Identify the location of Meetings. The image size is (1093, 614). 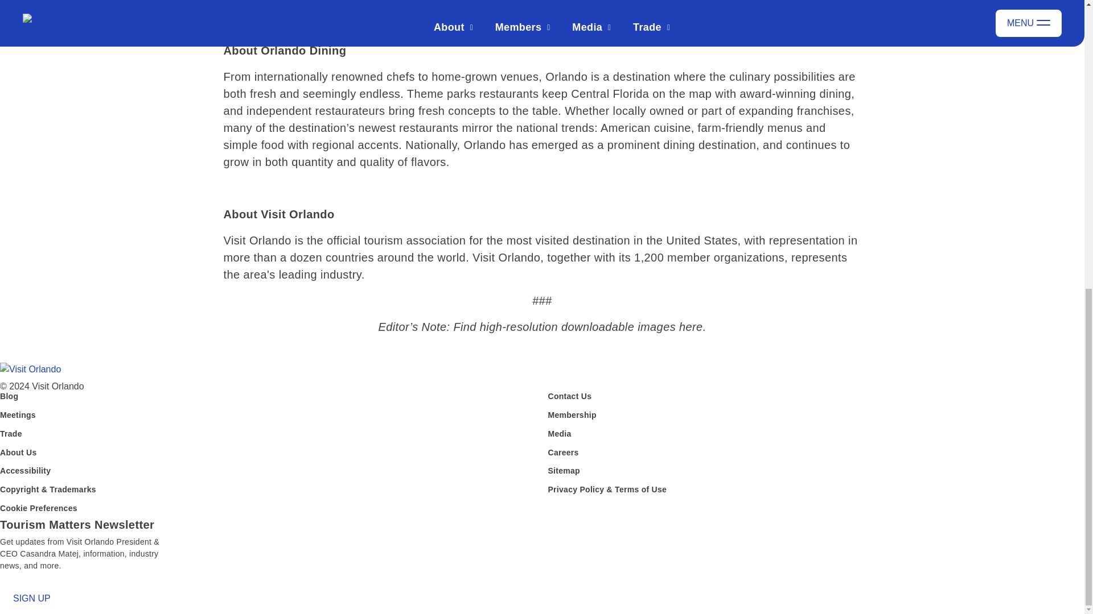
(18, 417).